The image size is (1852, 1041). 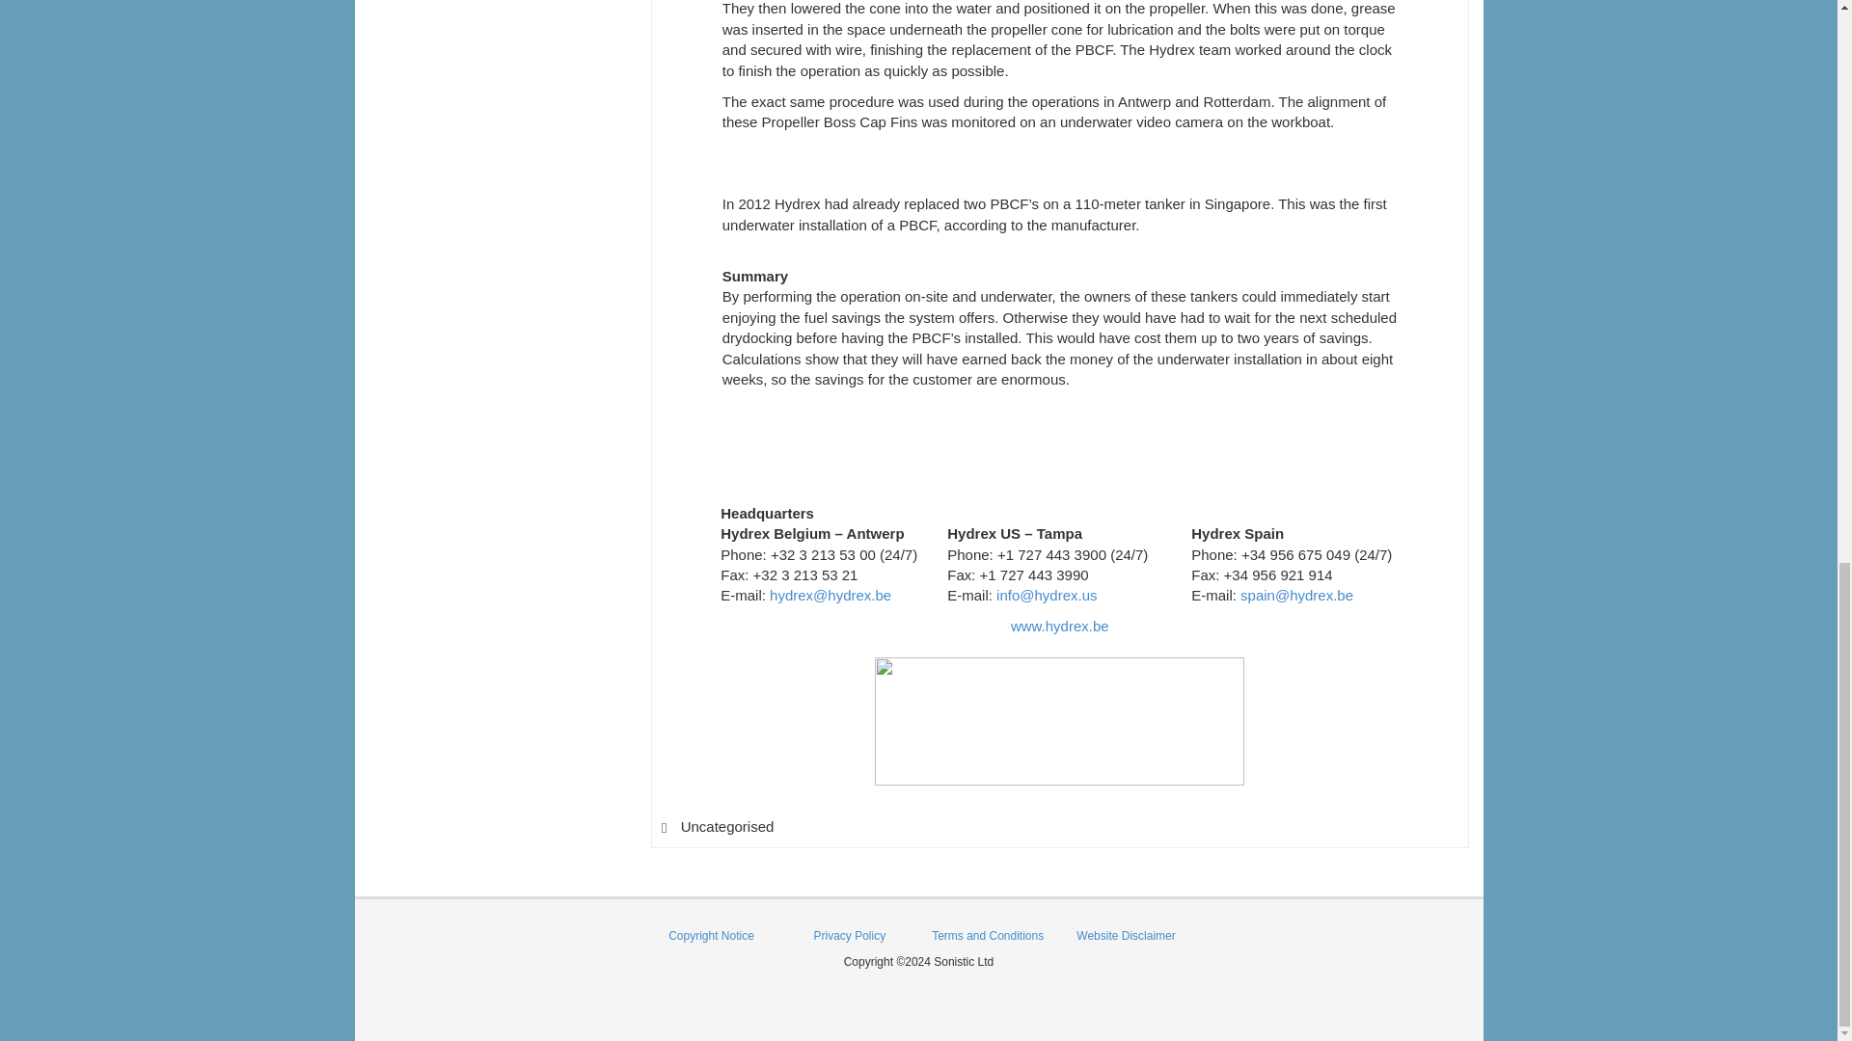 What do you see at coordinates (1125, 936) in the screenshot?
I see `Website Disclaimer` at bounding box center [1125, 936].